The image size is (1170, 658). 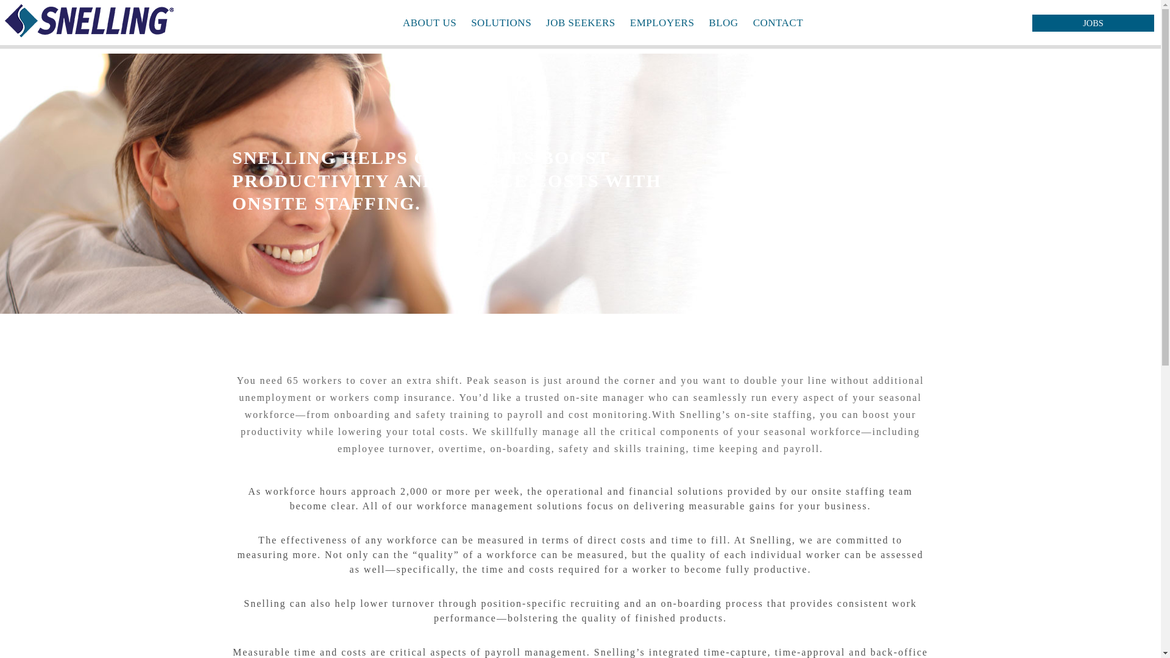 I want to click on JOB SEEKERS, so click(x=580, y=22).